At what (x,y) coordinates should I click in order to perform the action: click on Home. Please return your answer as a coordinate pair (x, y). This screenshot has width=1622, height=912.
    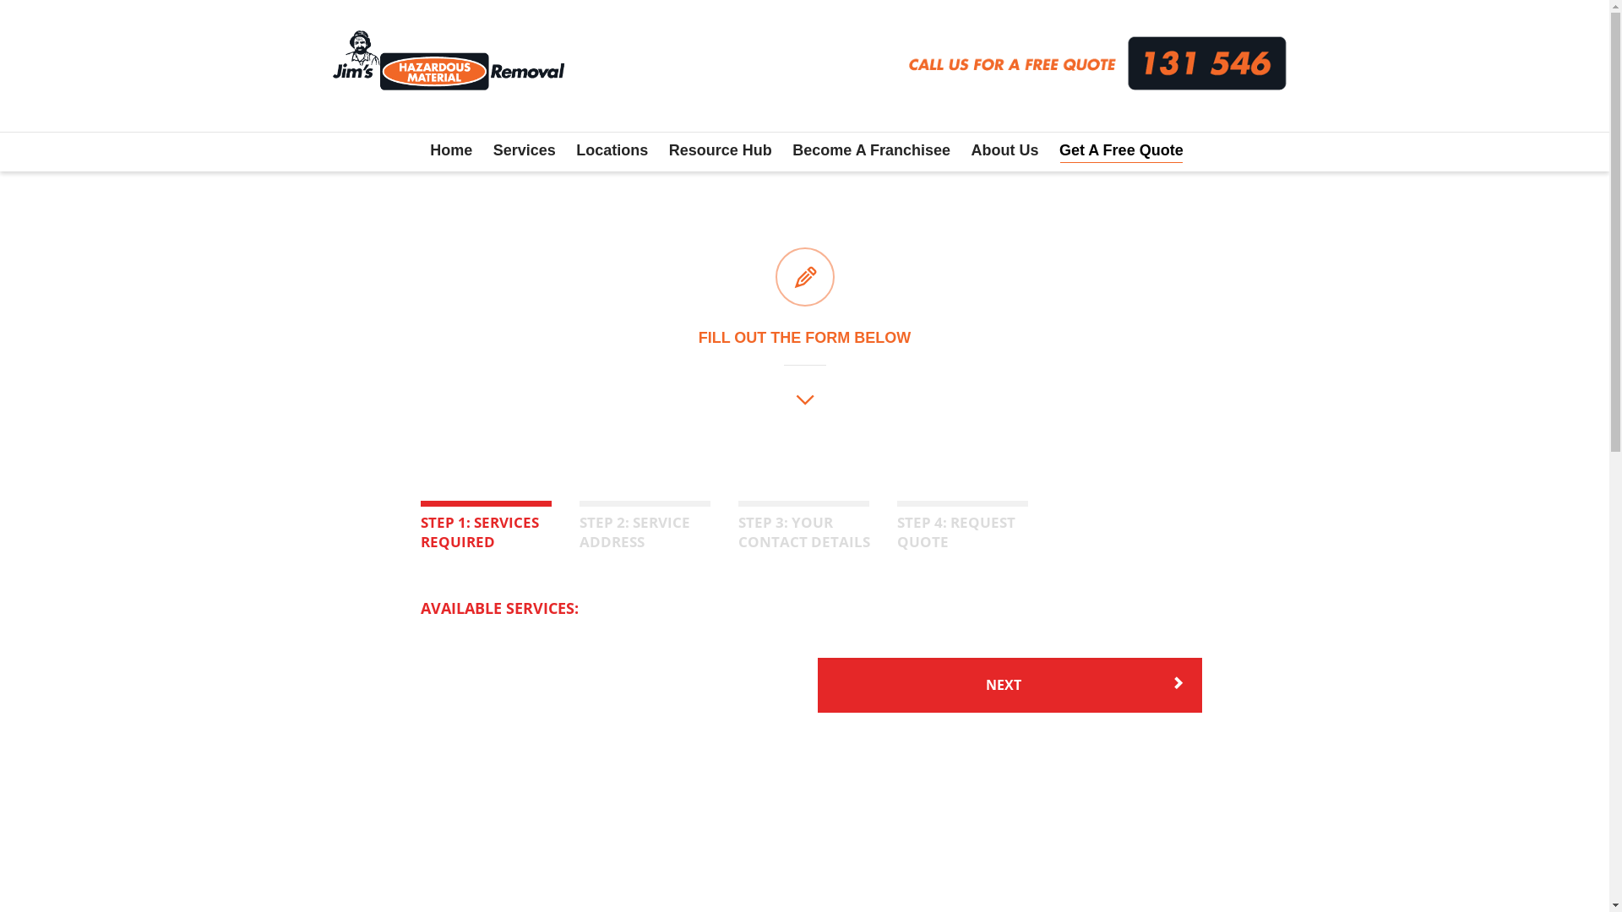
    Looking at the image, I should click on (451, 151).